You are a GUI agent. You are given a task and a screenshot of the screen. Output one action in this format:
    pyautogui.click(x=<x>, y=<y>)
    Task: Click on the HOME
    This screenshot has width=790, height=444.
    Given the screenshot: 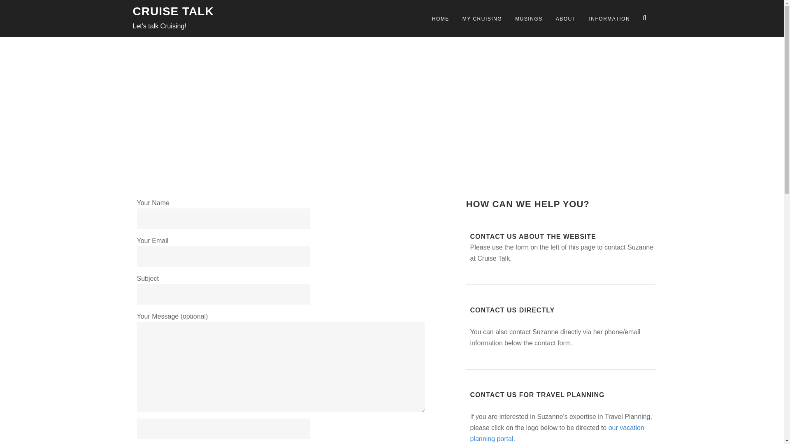 What is the action you would take?
    pyautogui.click(x=440, y=18)
    